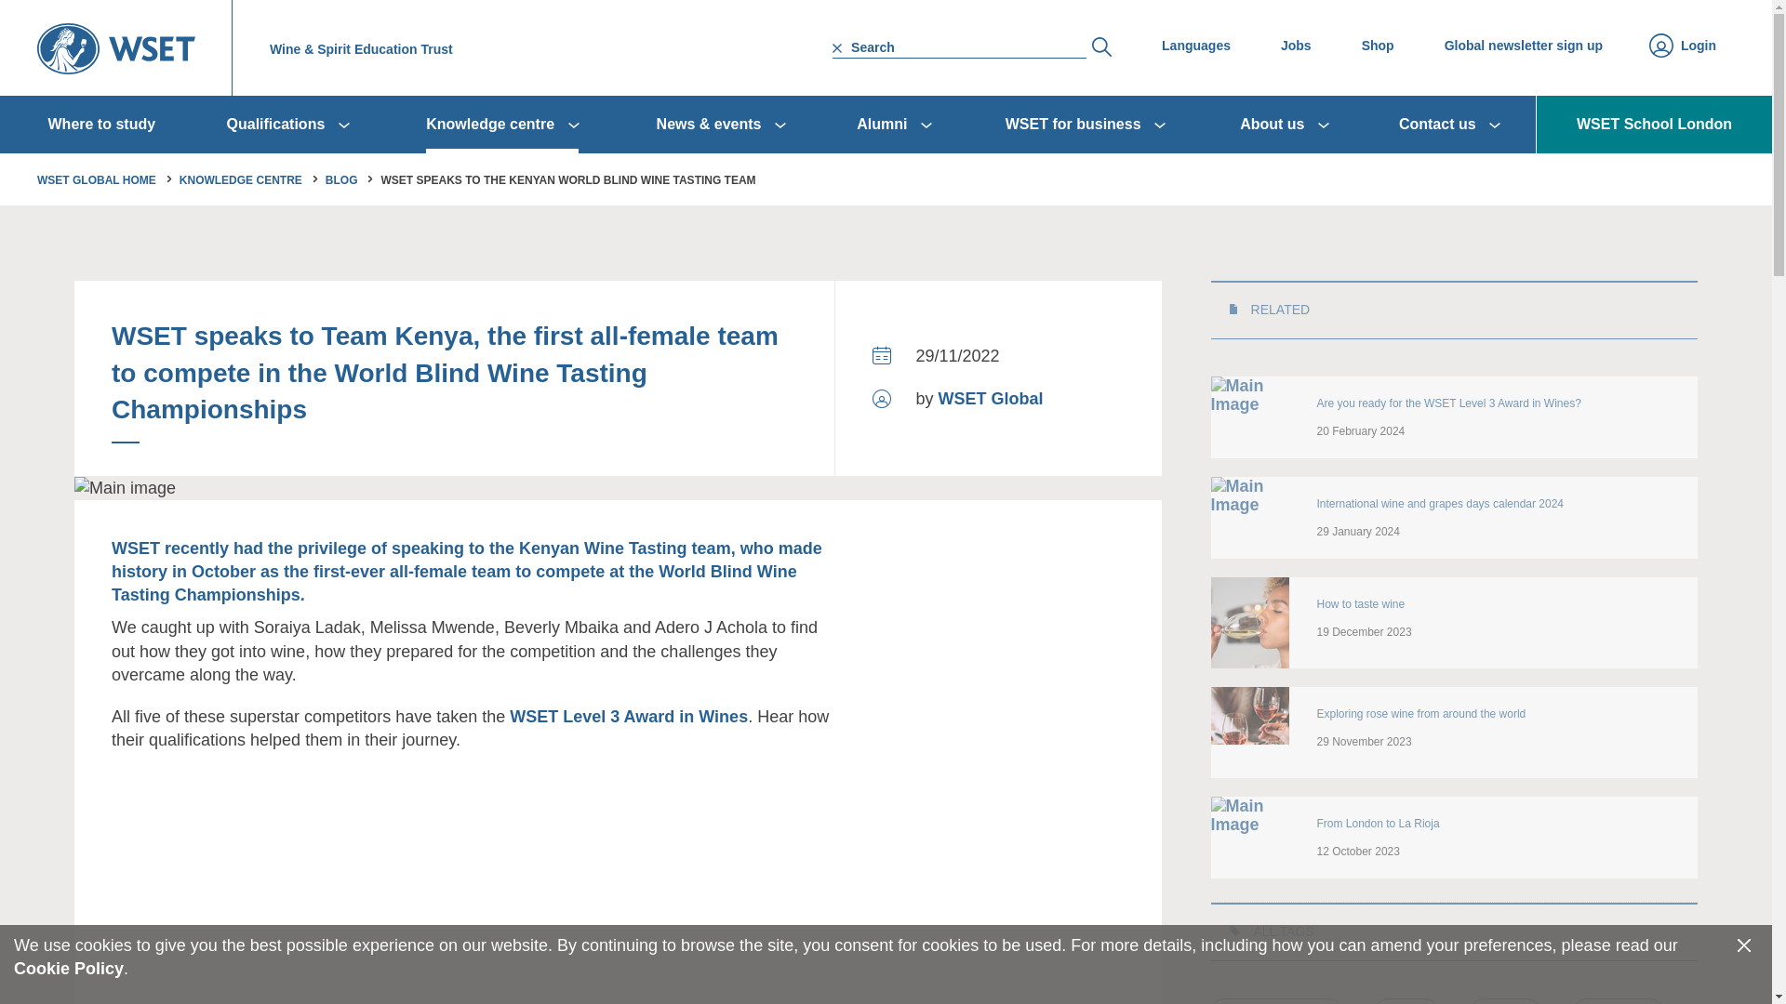  Describe the element at coordinates (1250, 394) in the screenshot. I see `Are you ready for the WSET Level 3 Award in Wines?` at that location.